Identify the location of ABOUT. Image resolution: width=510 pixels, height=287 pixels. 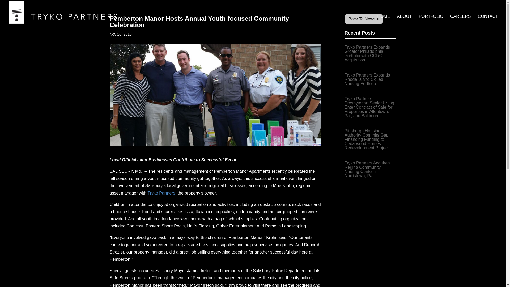
(404, 18).